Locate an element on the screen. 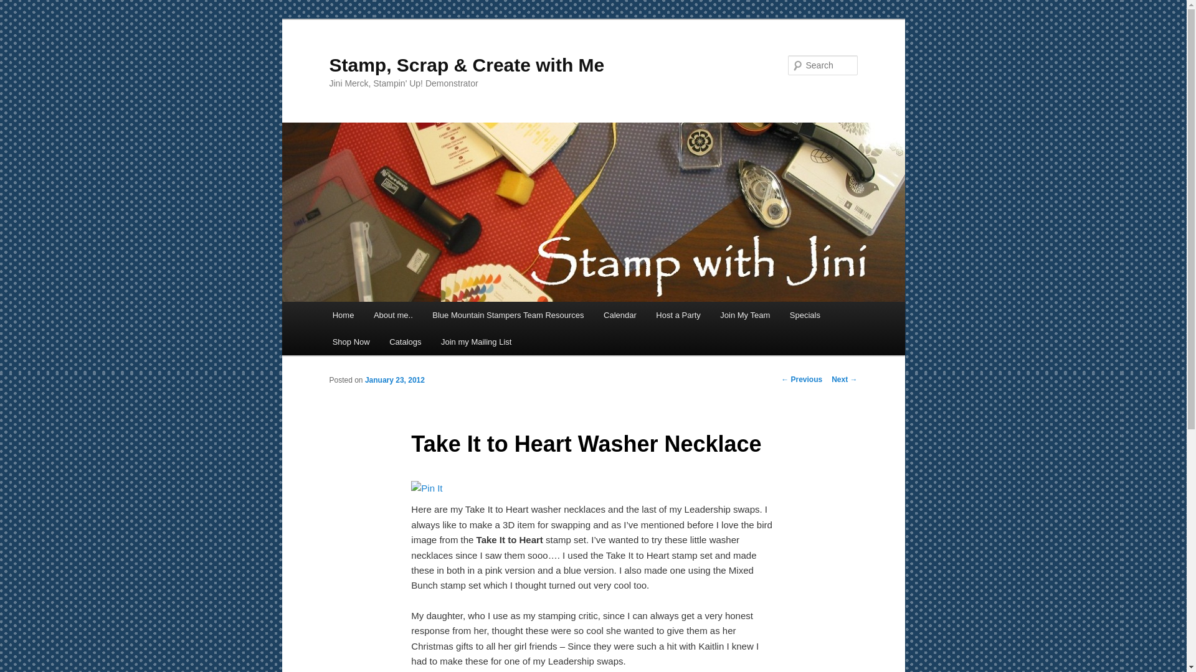 This screenshot has width=1196, height=672. Join my Mailing List is located at coordinates (476, 342).